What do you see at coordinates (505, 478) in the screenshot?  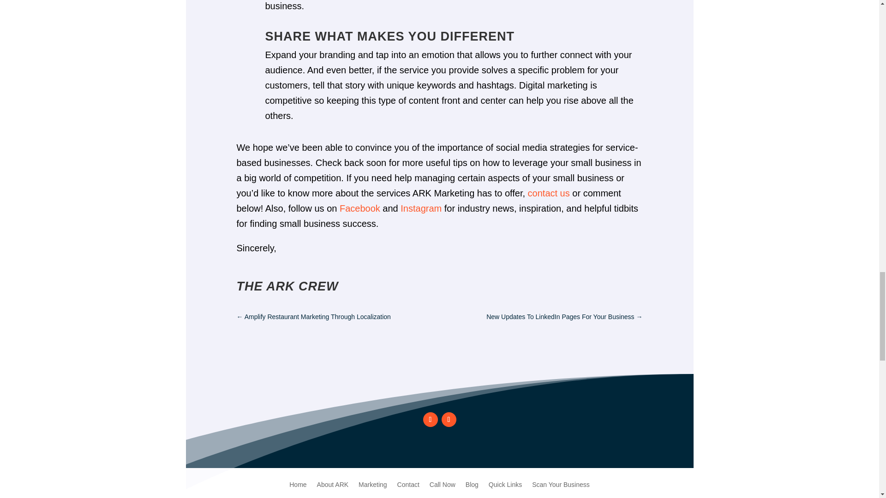 I see `Quick Links` at bounding box center [505, 478].